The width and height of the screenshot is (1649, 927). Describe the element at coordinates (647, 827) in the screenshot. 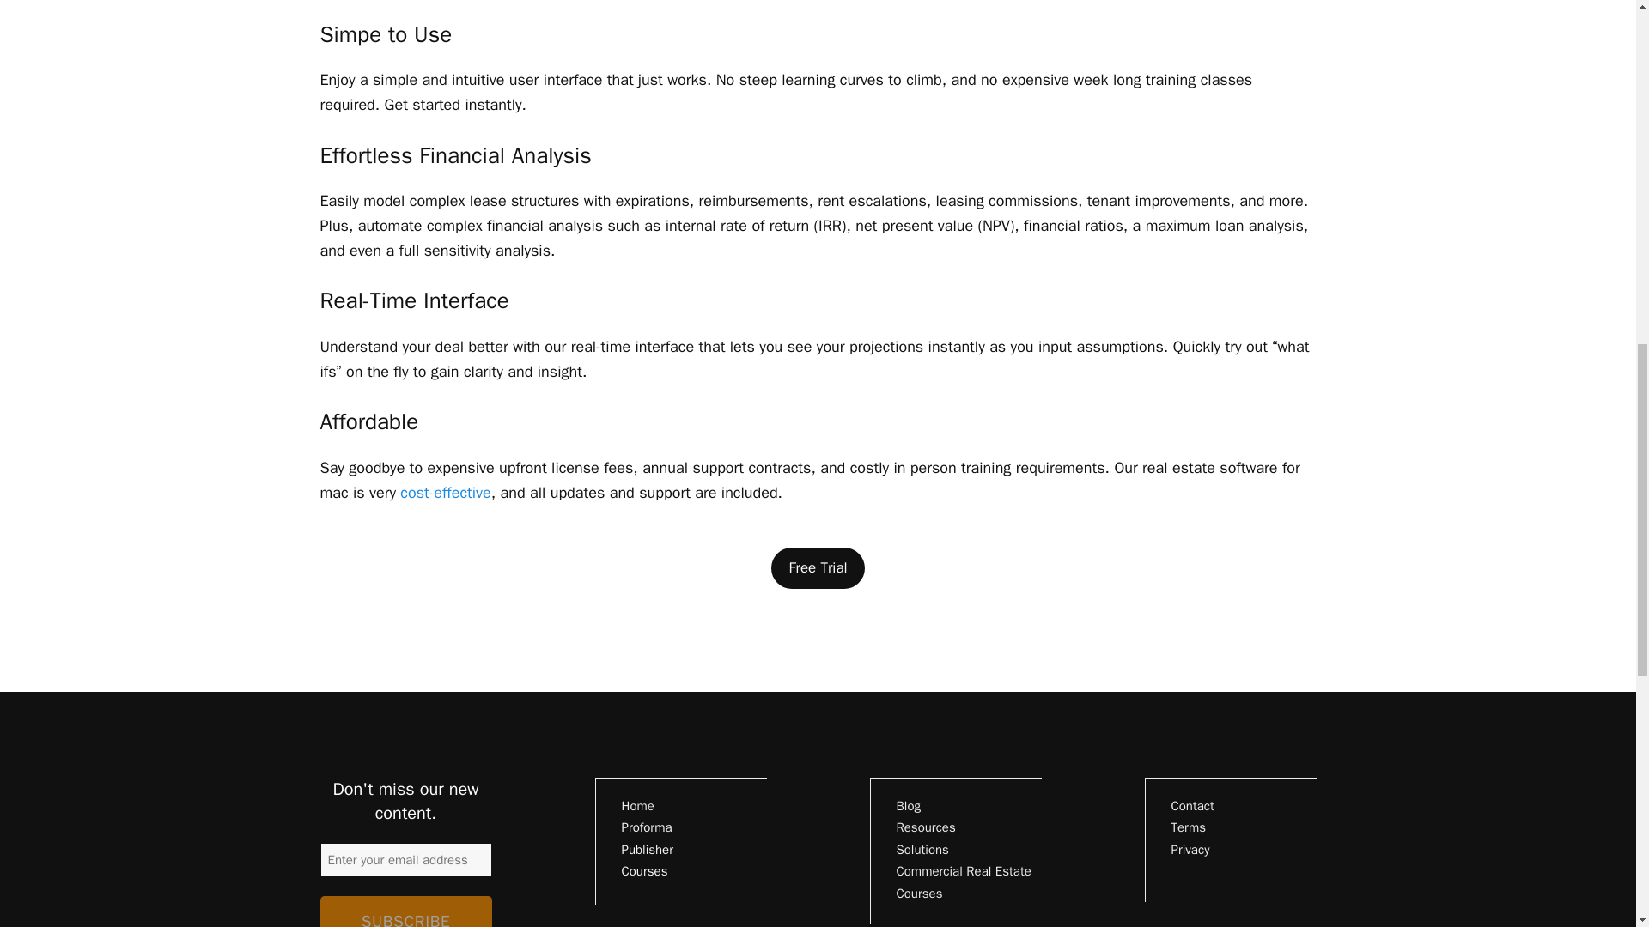

I see `Proforma` at that location.